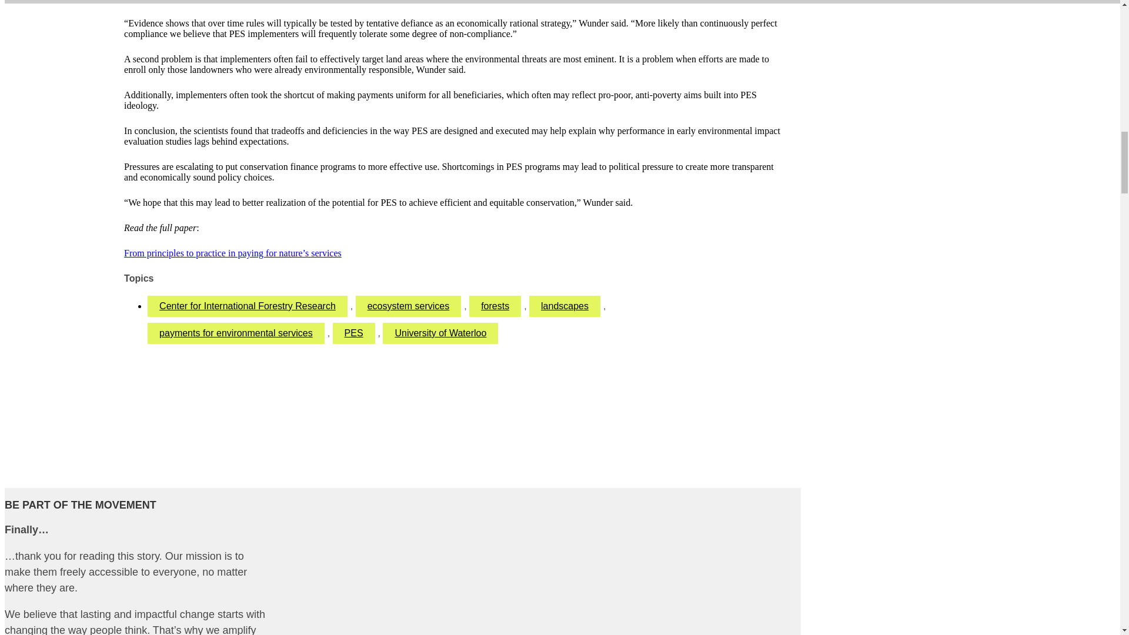  Describe the element at coordinates (354, 333) in the screenshot. I see `PES` at that location.